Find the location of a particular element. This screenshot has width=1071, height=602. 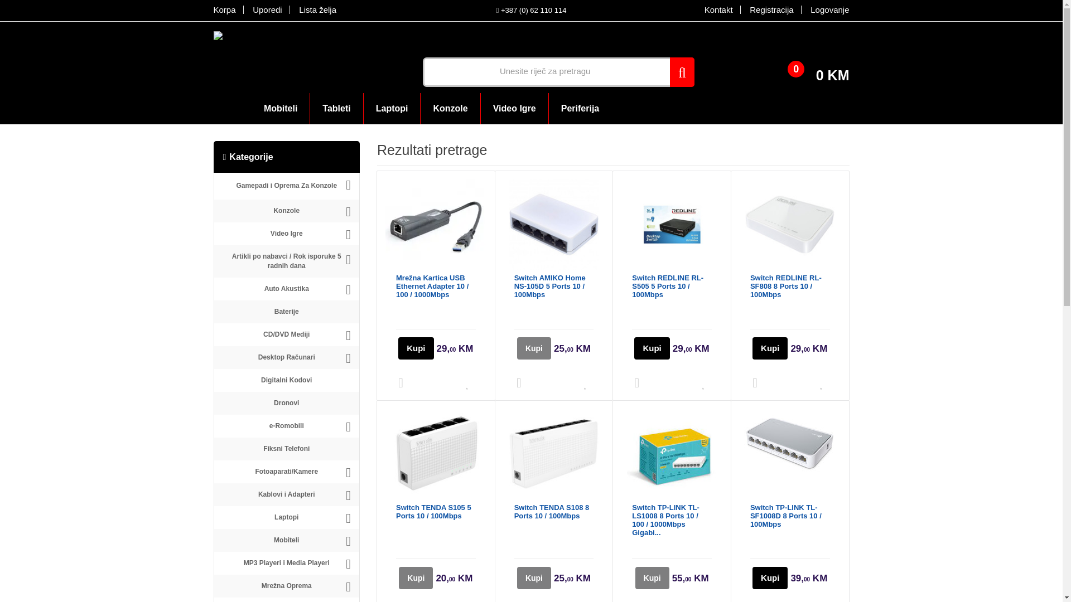

MP3 Playeri i Media Playeri is located at coordinates (287, 563).